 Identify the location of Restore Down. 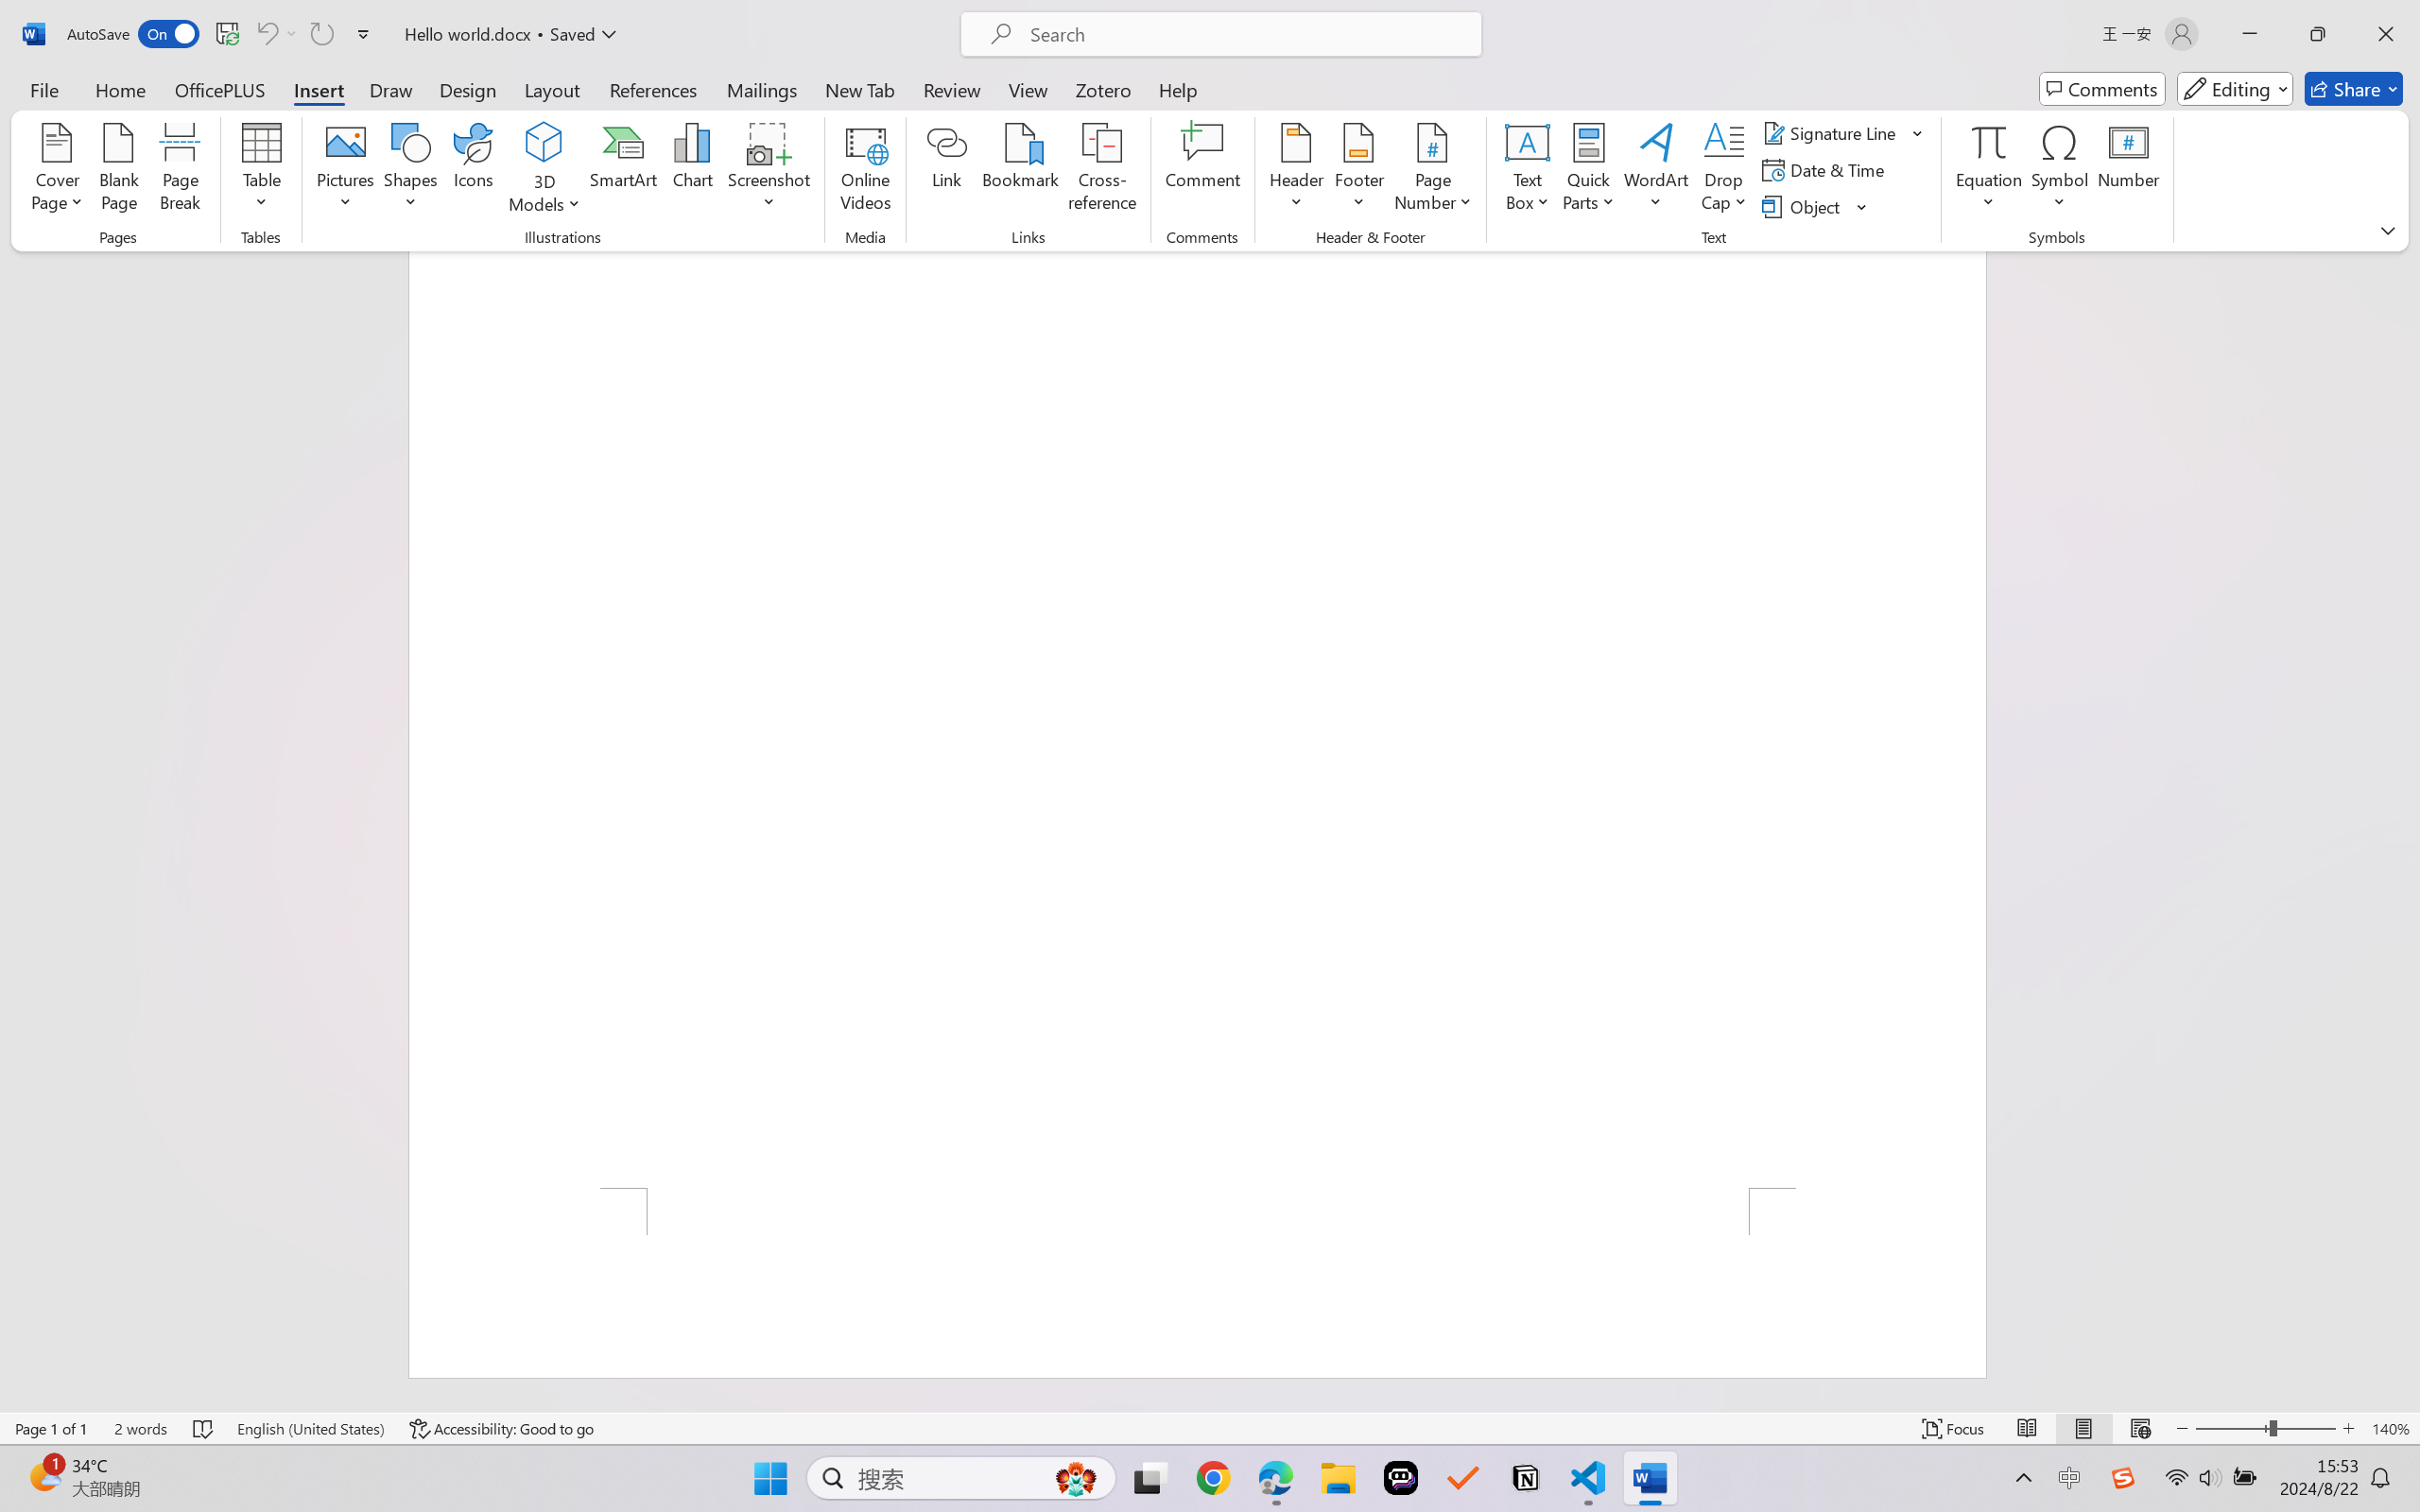
(2318, 34).